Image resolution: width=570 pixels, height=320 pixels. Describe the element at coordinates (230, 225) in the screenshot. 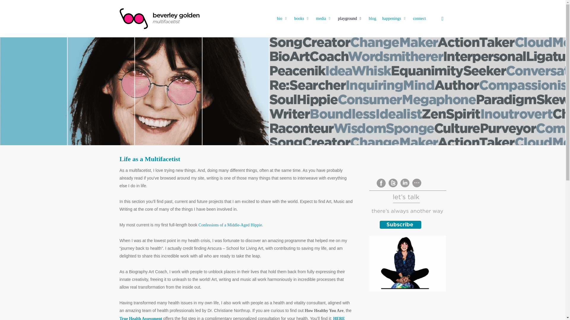

I see `Confessions of a Middle-Aged Hippie` at that location.